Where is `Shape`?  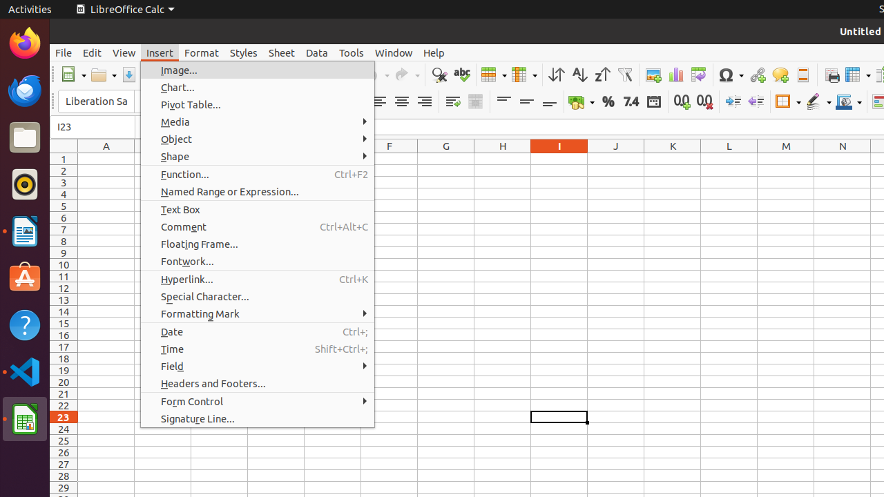
Shape is located at coordinates (258, 156).